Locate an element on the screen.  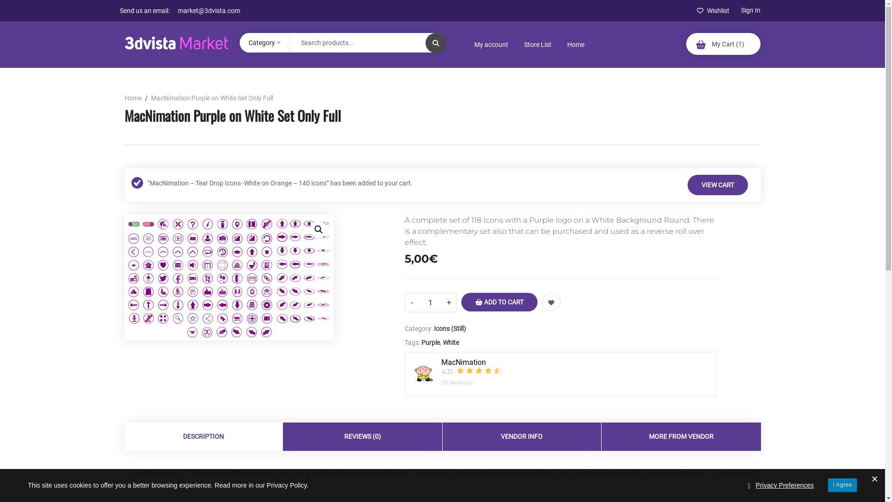
Purple-on-White-Gallery is located at coordinates (229, 277).